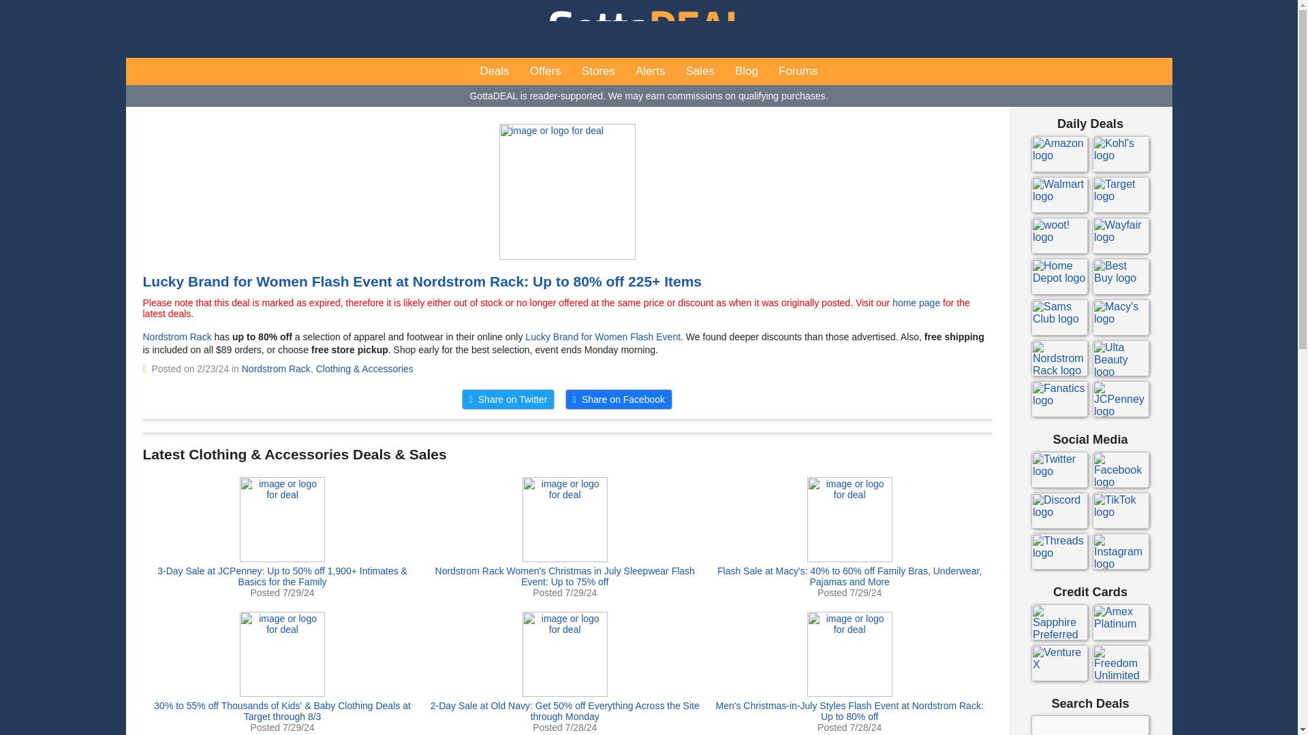 The height and width of the screenshot is (735, 1308). I want to click on Offers, so click(545, 71).